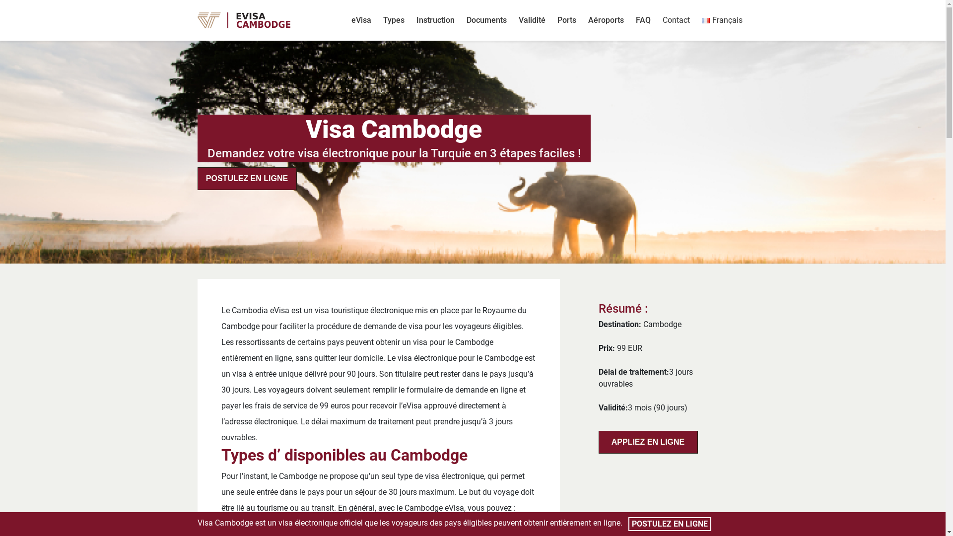  I want to click on FAQ, so click(643, 20).